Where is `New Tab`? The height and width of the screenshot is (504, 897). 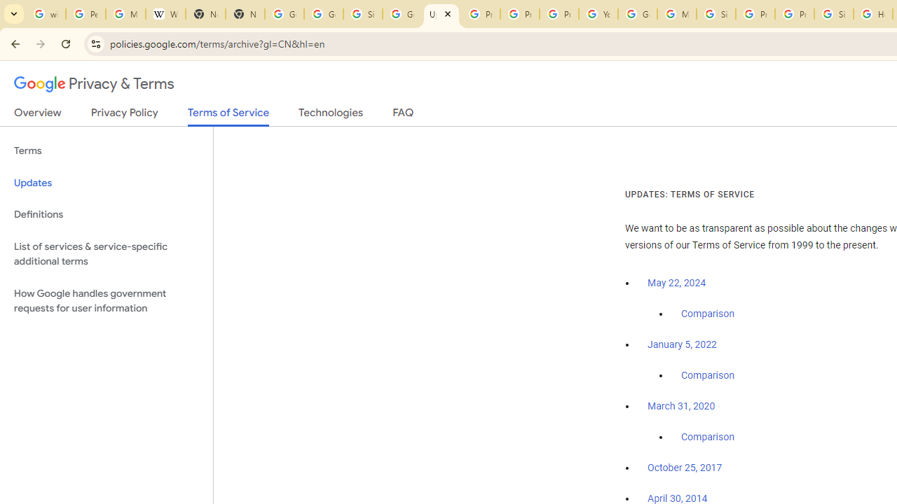
New Tab is located at coordinates (245, 14).